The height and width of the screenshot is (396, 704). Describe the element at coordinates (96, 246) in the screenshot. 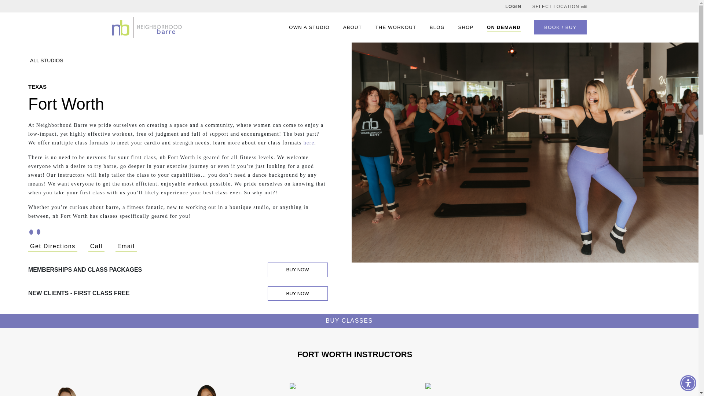

I see `OWN A STUDIO` at that location.